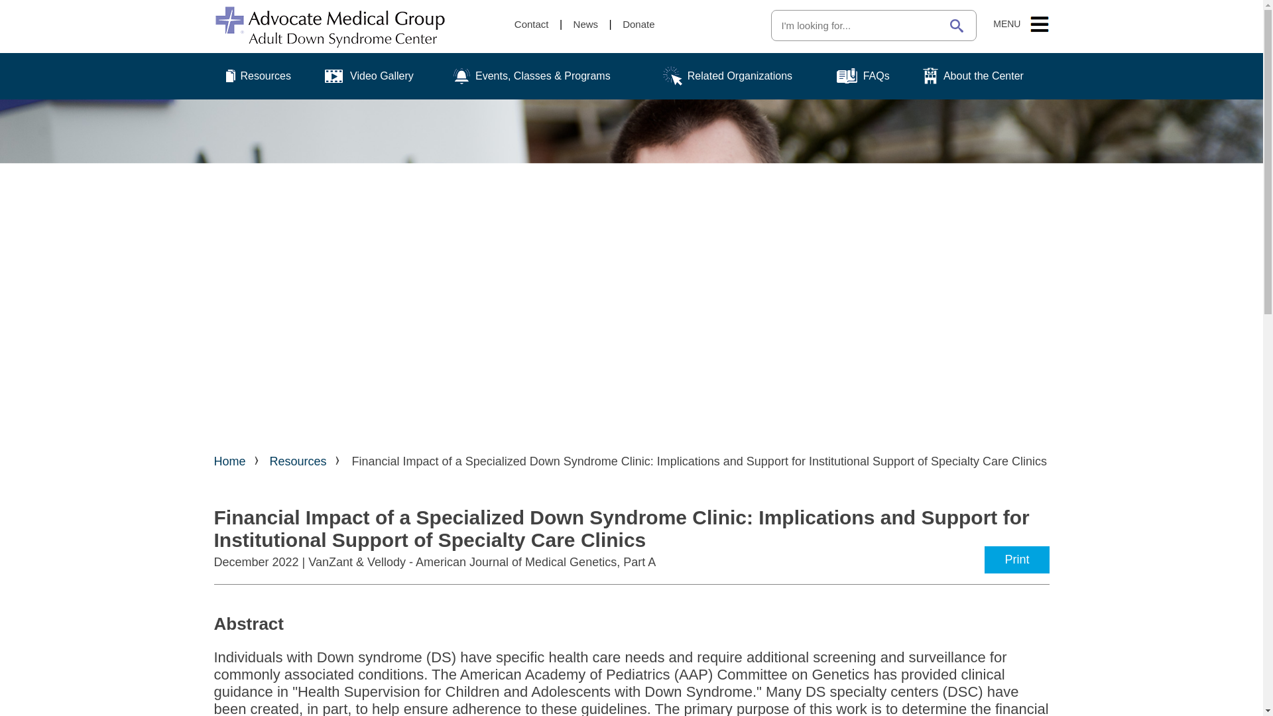 This screenshot has width=1273, height=716. What do you see at coordinates (741, 76) in the screenshot?
I see `Related Organizations` at bounding box center [741, 76].